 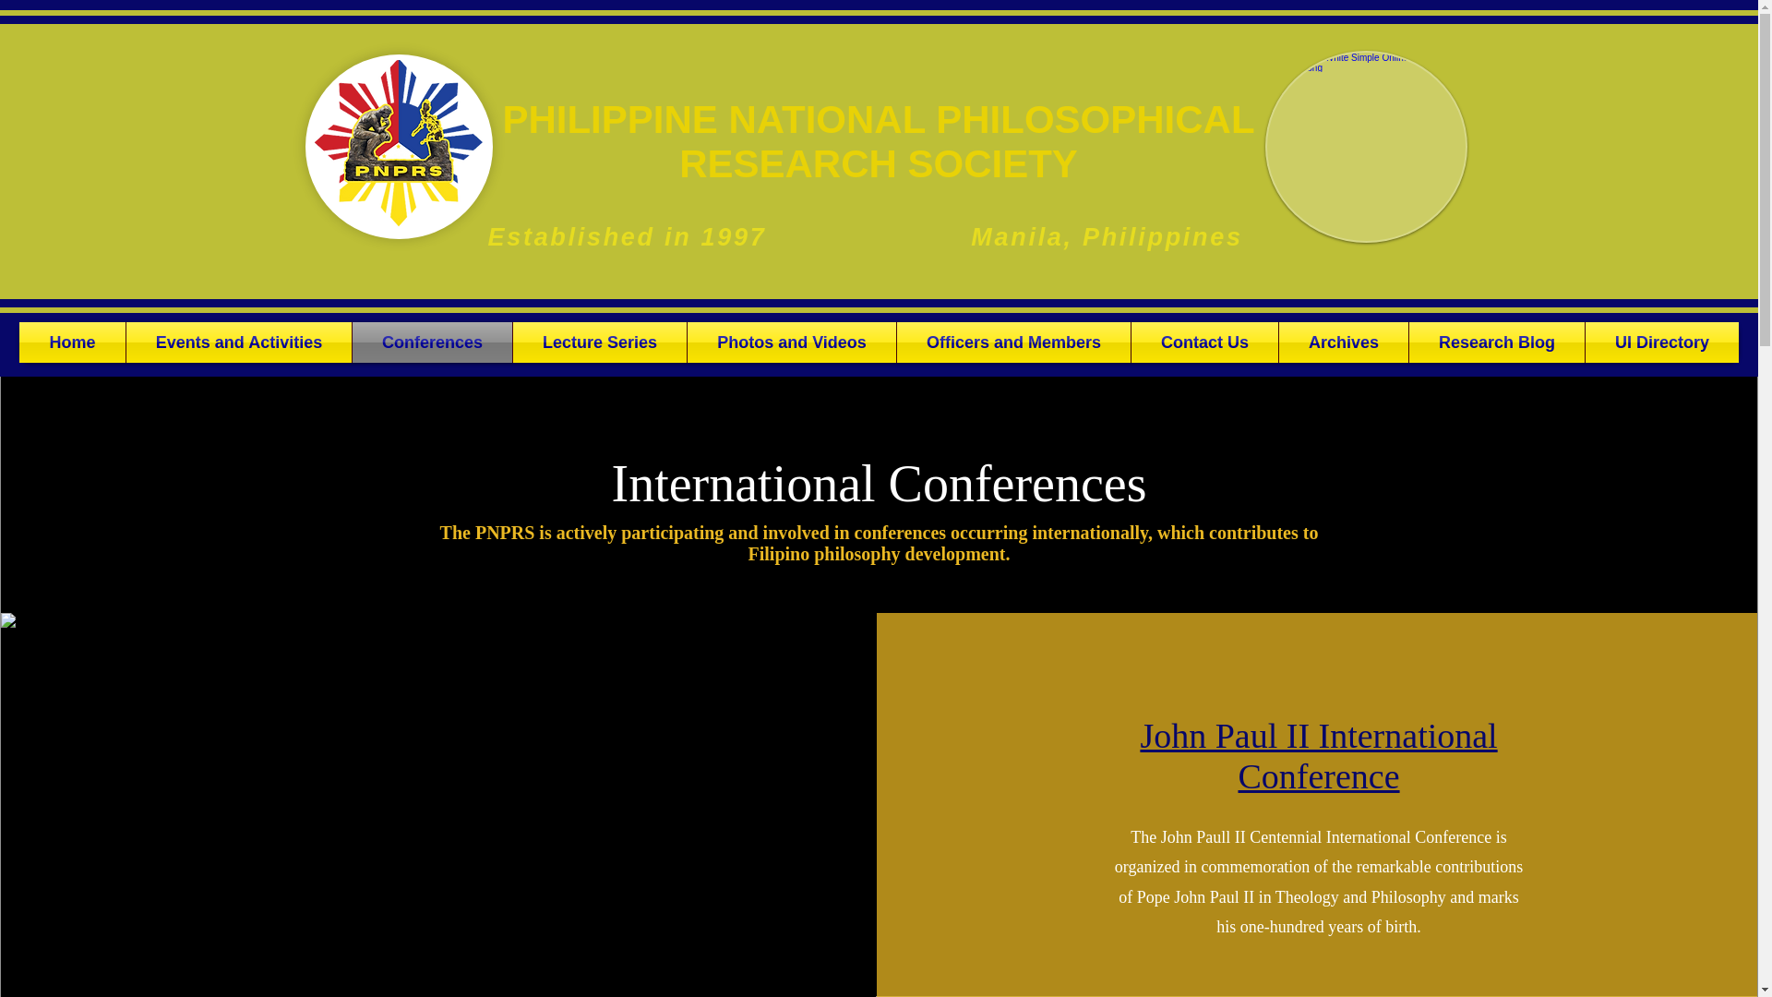 What do you see at coordinates (1344, 342) in the screenshot?
I see `Archives` at bounding box center [1344, 342].